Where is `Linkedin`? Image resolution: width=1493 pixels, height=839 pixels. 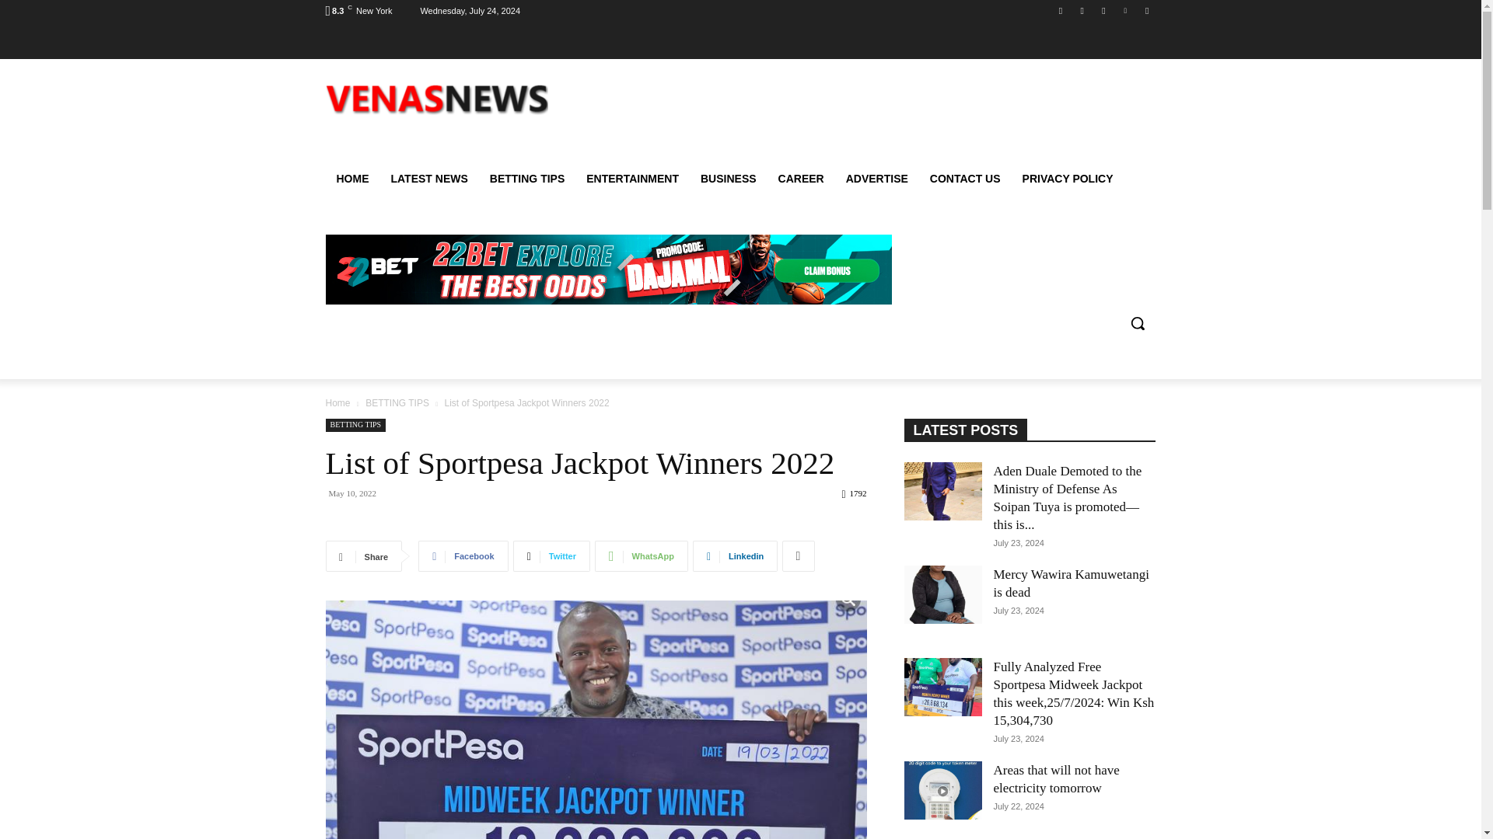
Linkedin is located at coordinates (735, 555).